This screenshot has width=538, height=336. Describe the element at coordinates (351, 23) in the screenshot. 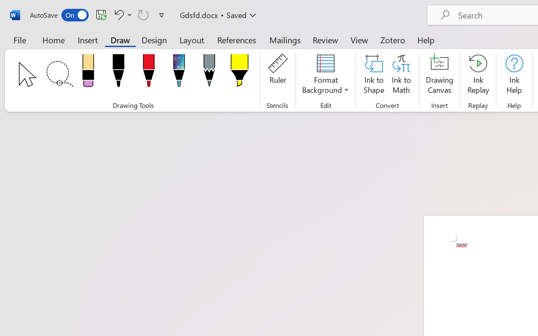

I see `Picture Format` at that location.